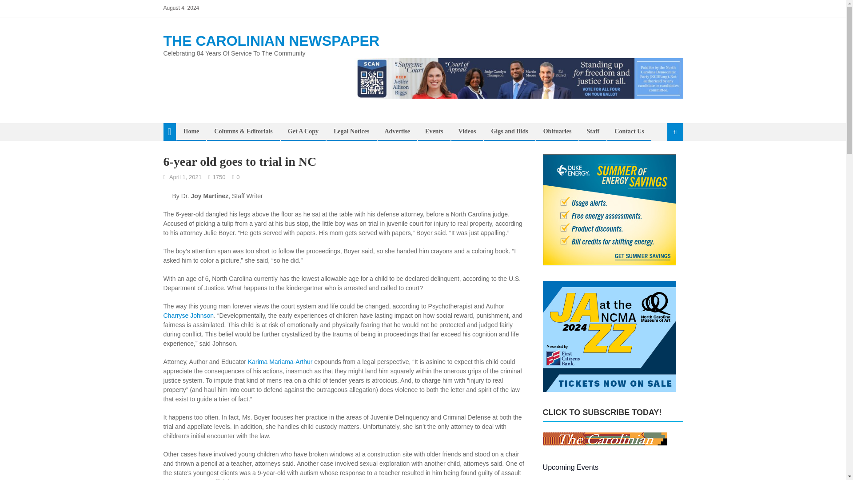 This screenshot has height=480, width=853. Describe the element at coordinates (593, 132) in the screenshot. I see `Staff` at that location.